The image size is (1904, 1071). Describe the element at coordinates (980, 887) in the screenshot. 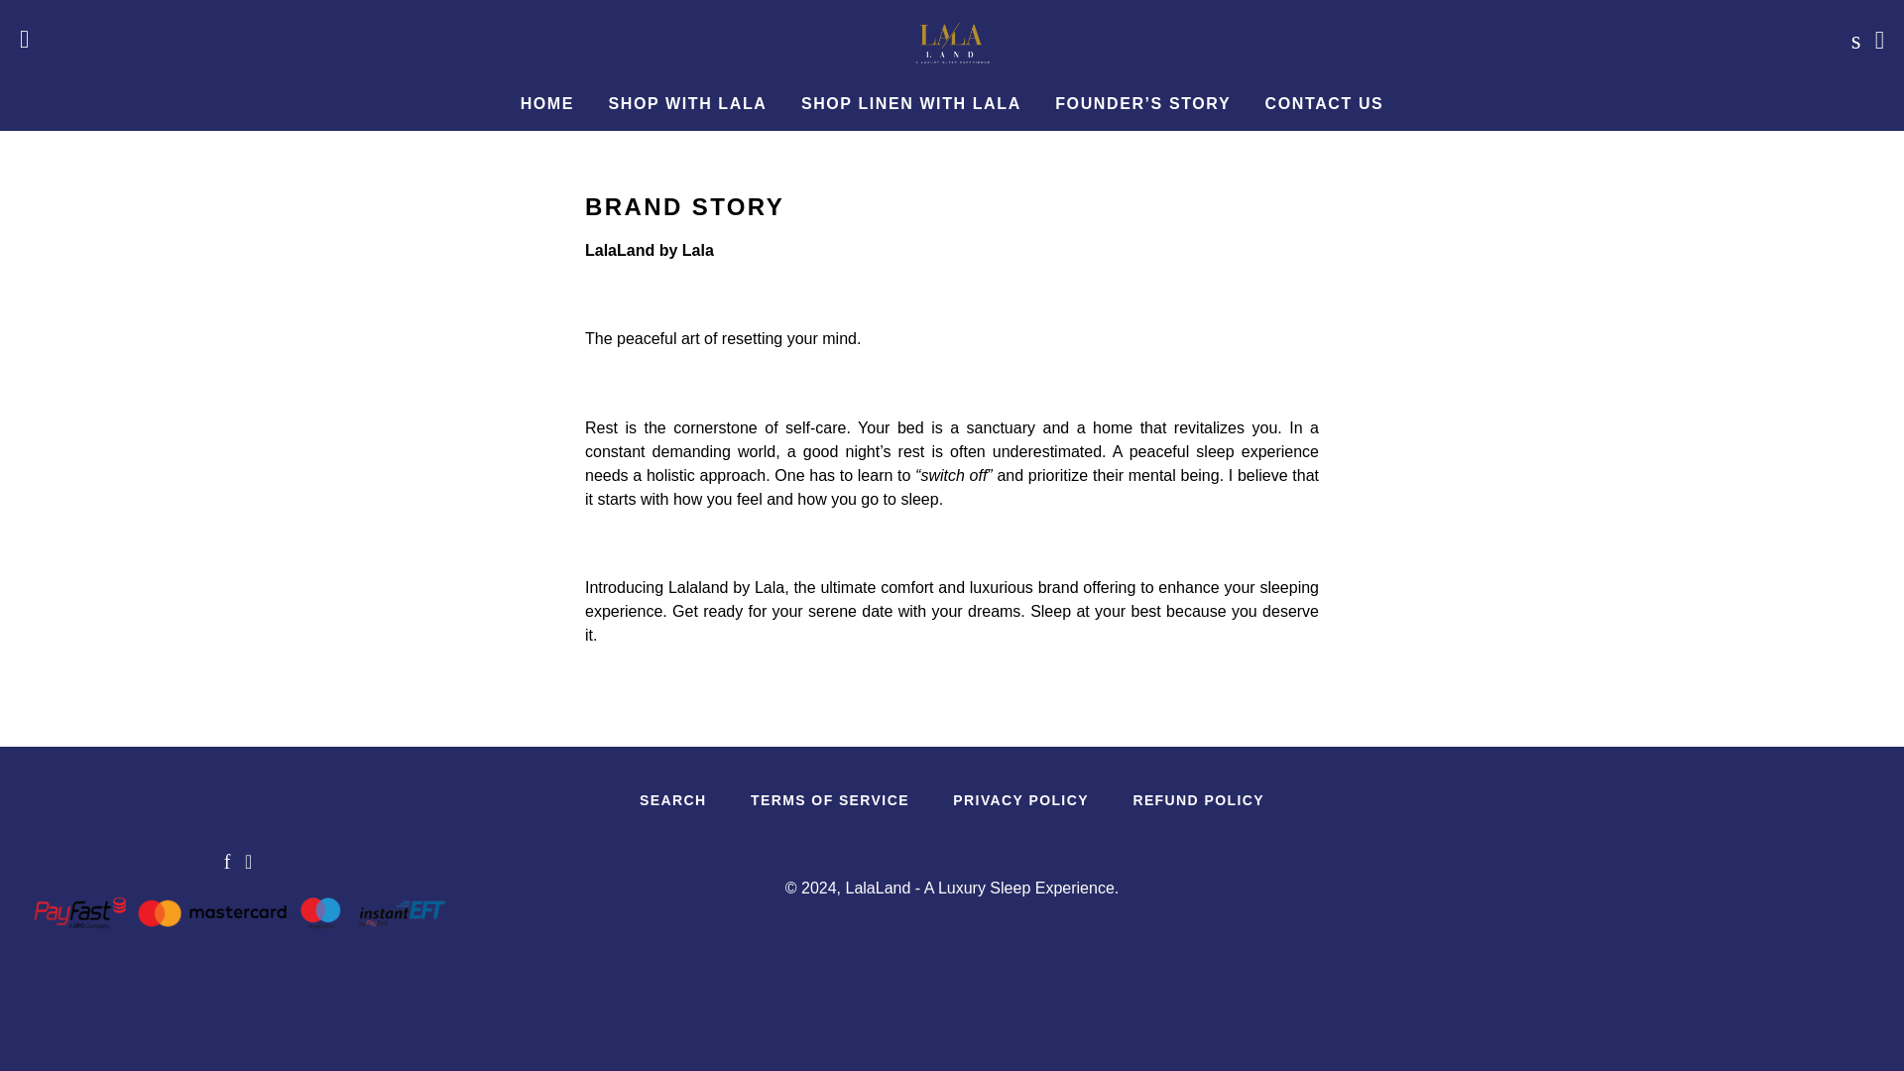

I see `LalaLand - A Luxury Sleep Experience` at that location.